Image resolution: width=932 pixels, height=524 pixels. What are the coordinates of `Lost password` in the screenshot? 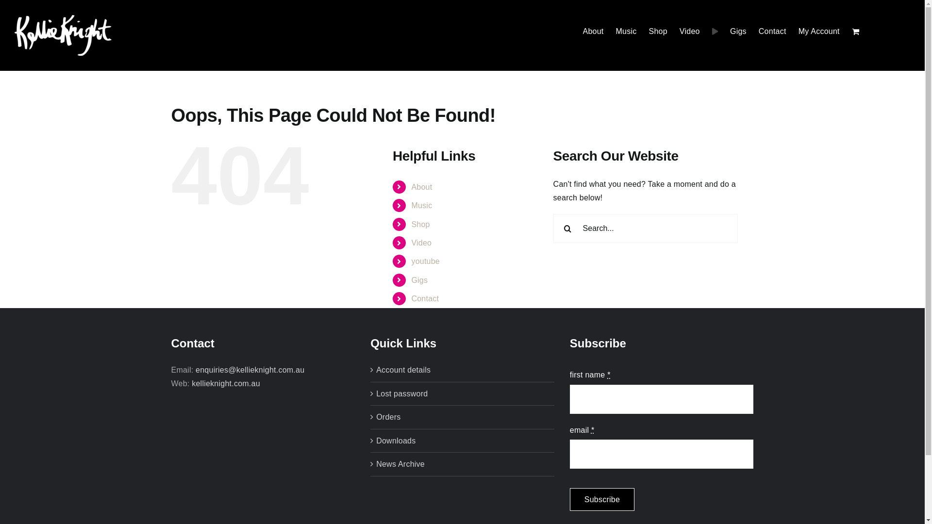 It's located at (463, 394).